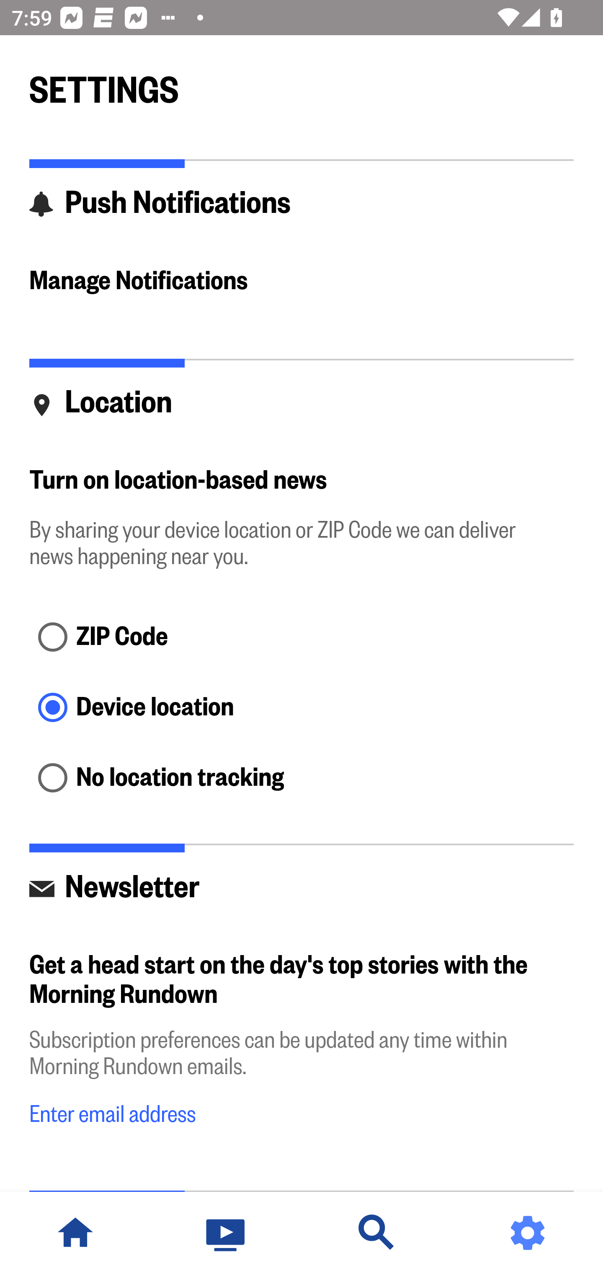  What do you see at coordinates (226, 1233) in the screenshot?
I see `Watch` at bounding box center [226, 1233].